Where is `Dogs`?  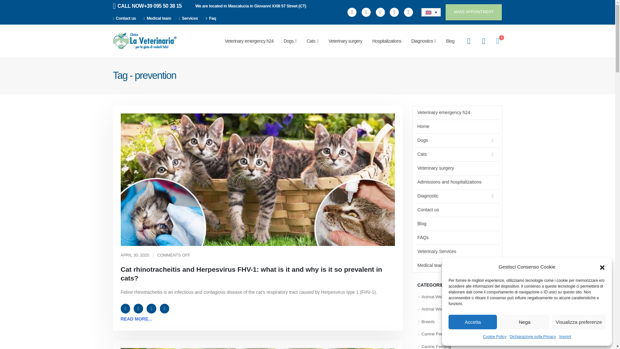
Dogs is located at coordinates (290, 41).